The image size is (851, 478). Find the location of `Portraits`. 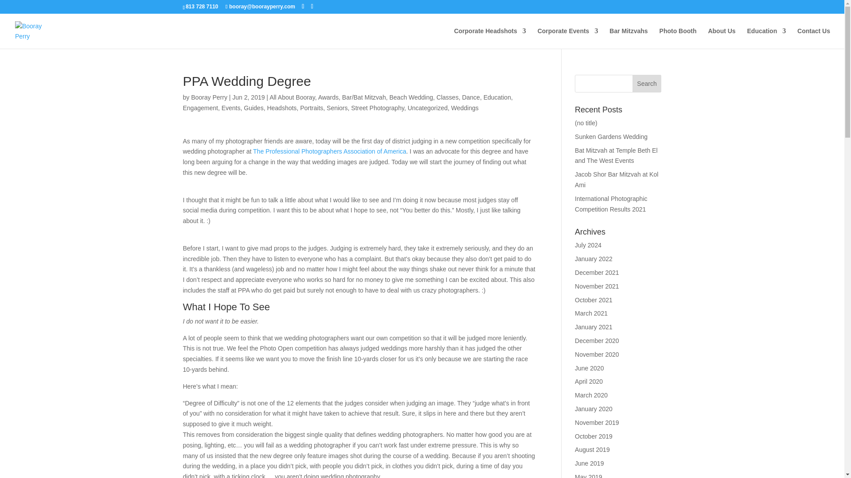

Portraits is located at coordinates (312, 108).